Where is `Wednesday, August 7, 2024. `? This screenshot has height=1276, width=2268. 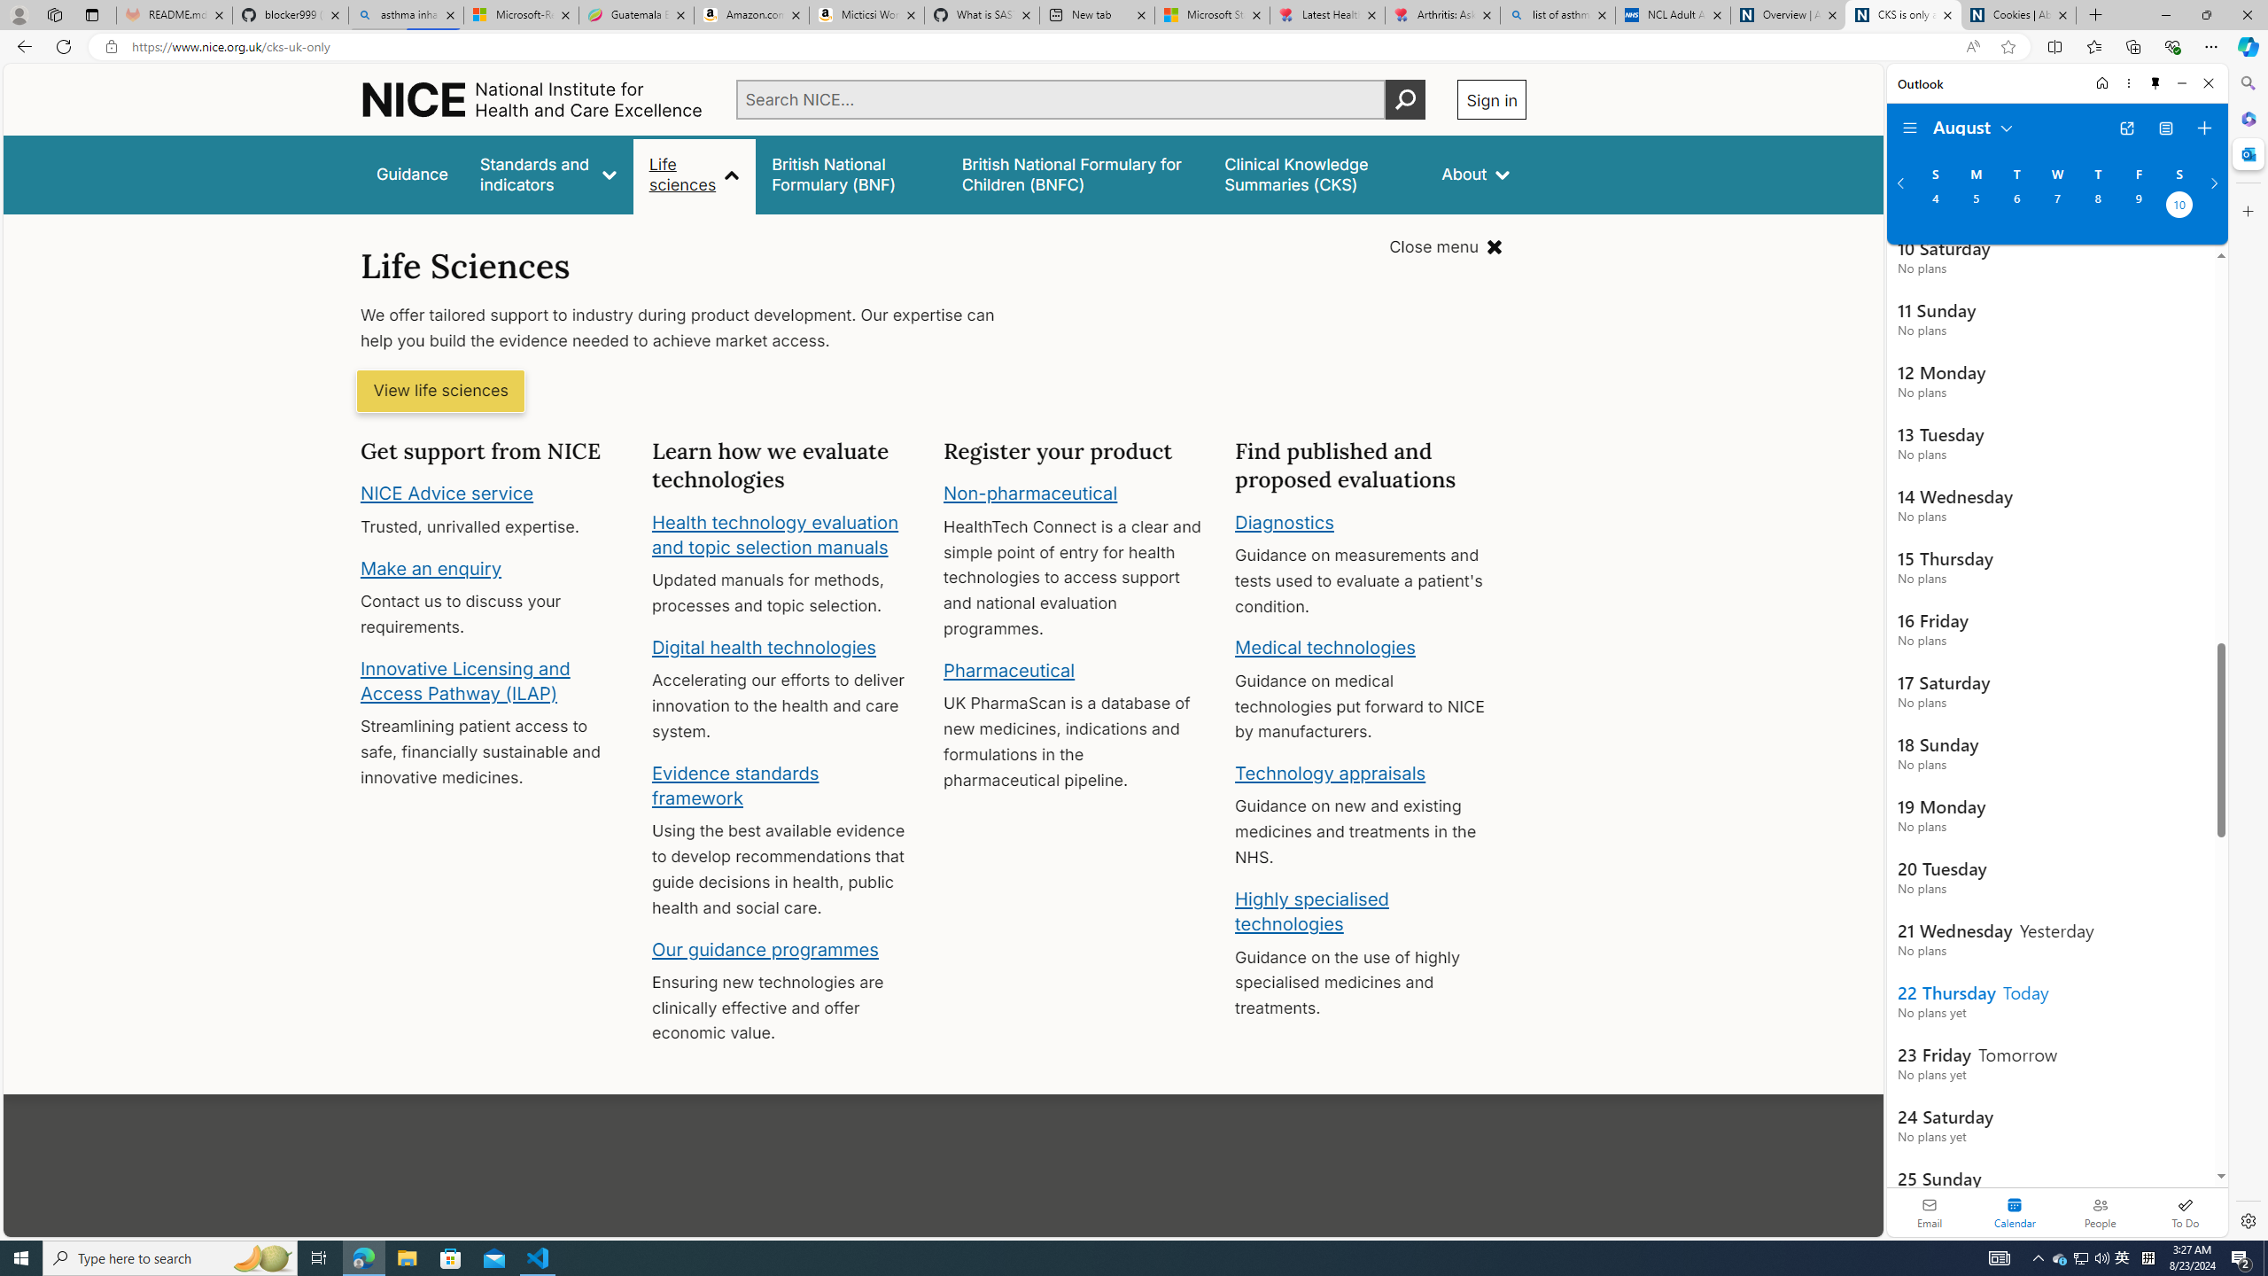
Wednesday, August 7, 2024.  is located at coordinates (2056, 206).